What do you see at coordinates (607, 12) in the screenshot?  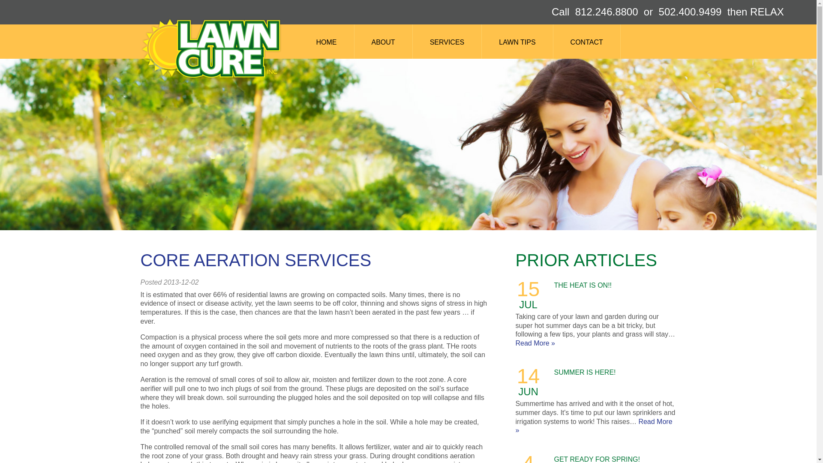 I see `812.246.8800` at bounding box center [607, 12].